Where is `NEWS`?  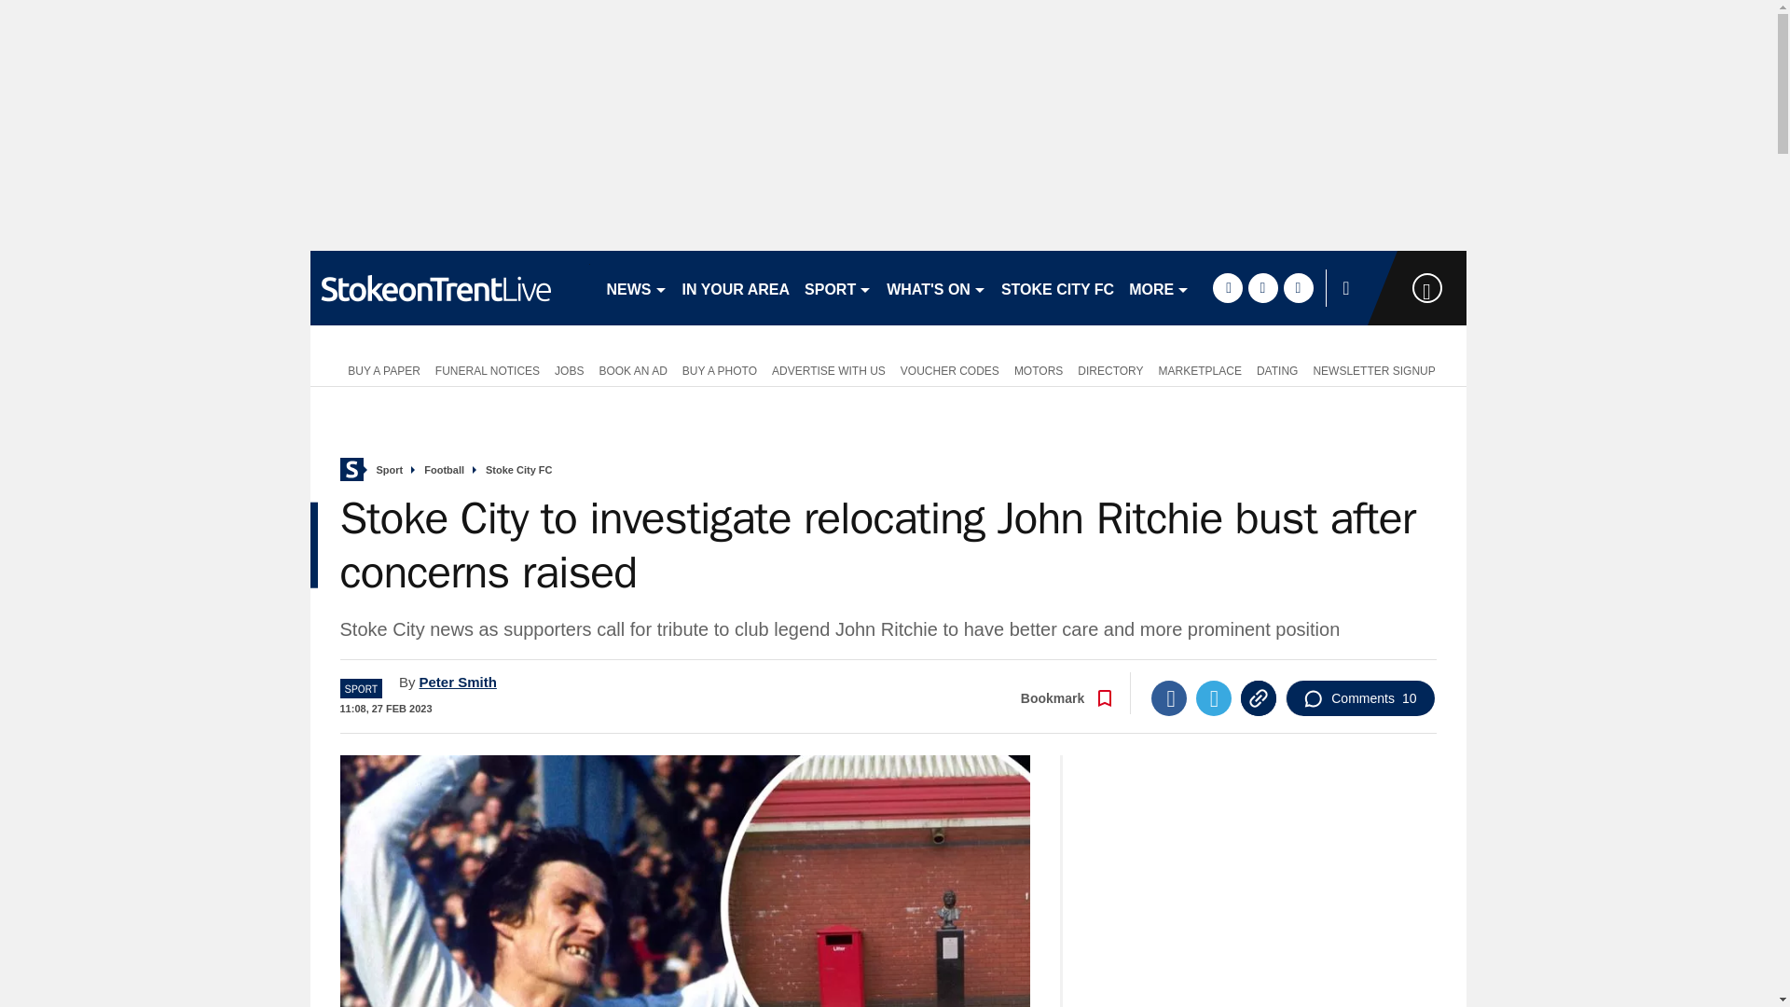 NEWS is located at coordinates (636, 287).